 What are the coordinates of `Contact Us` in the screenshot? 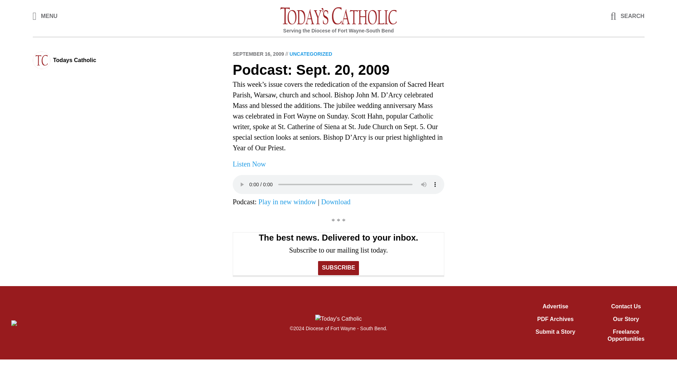 It's located at (626, 306).